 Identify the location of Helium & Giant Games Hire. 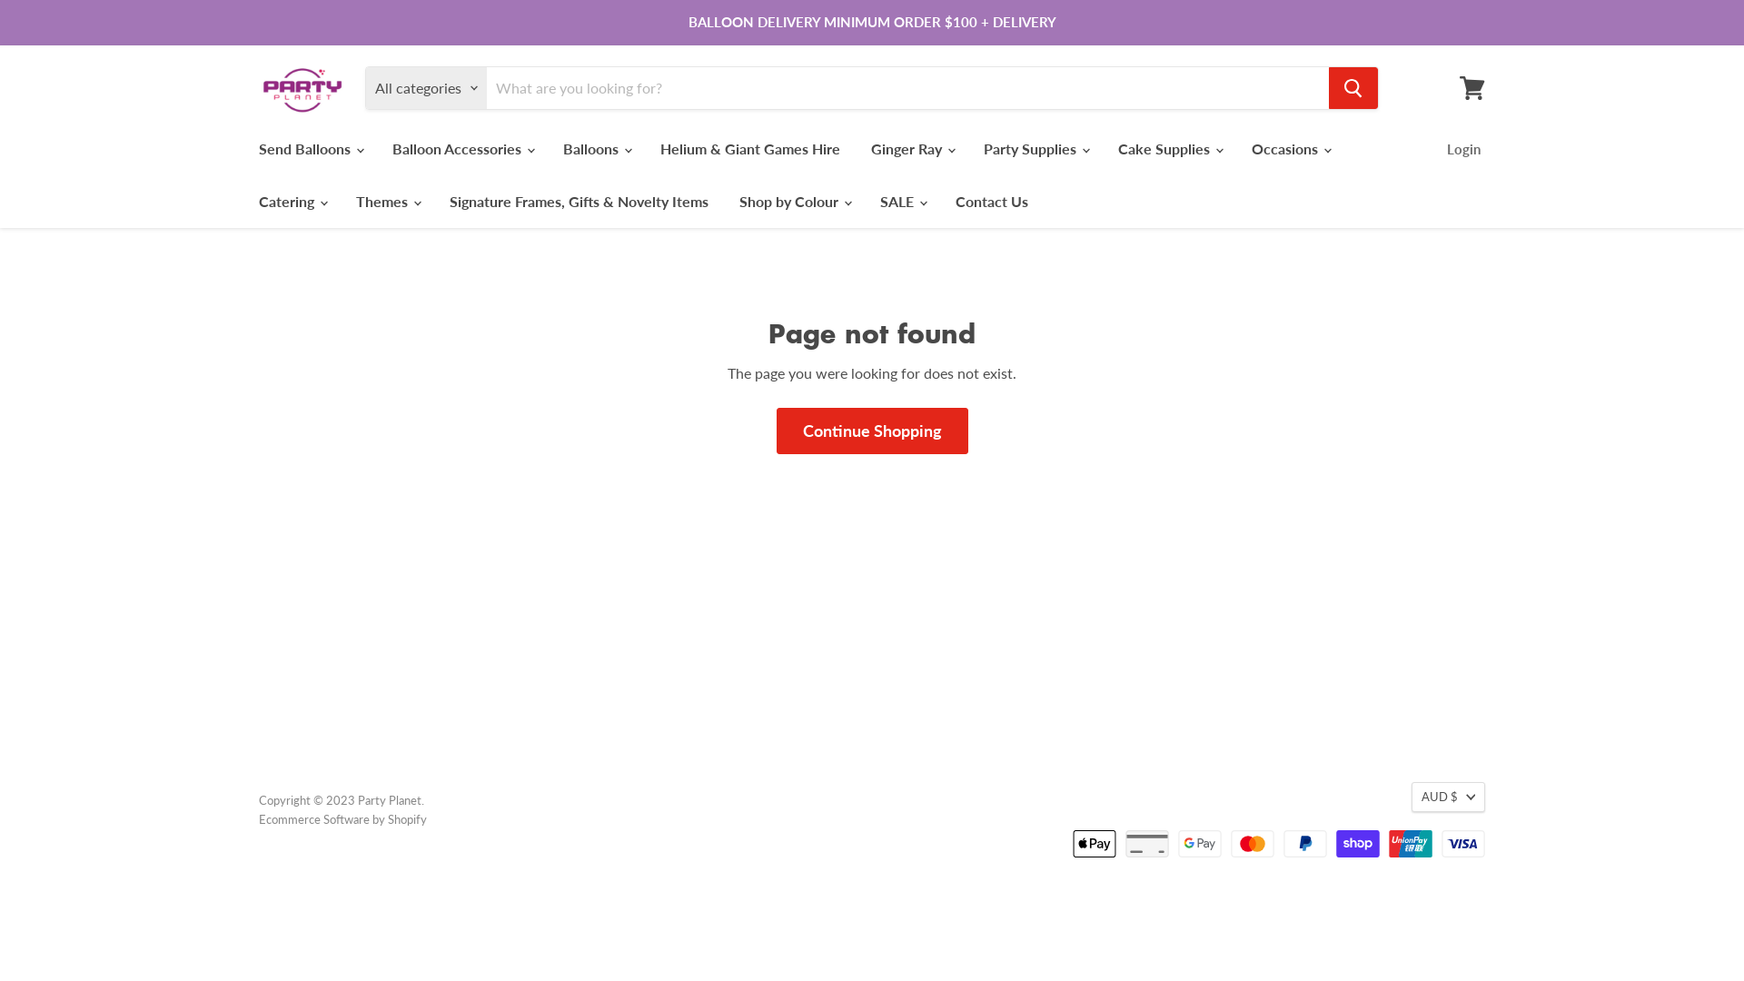
(750, 149).